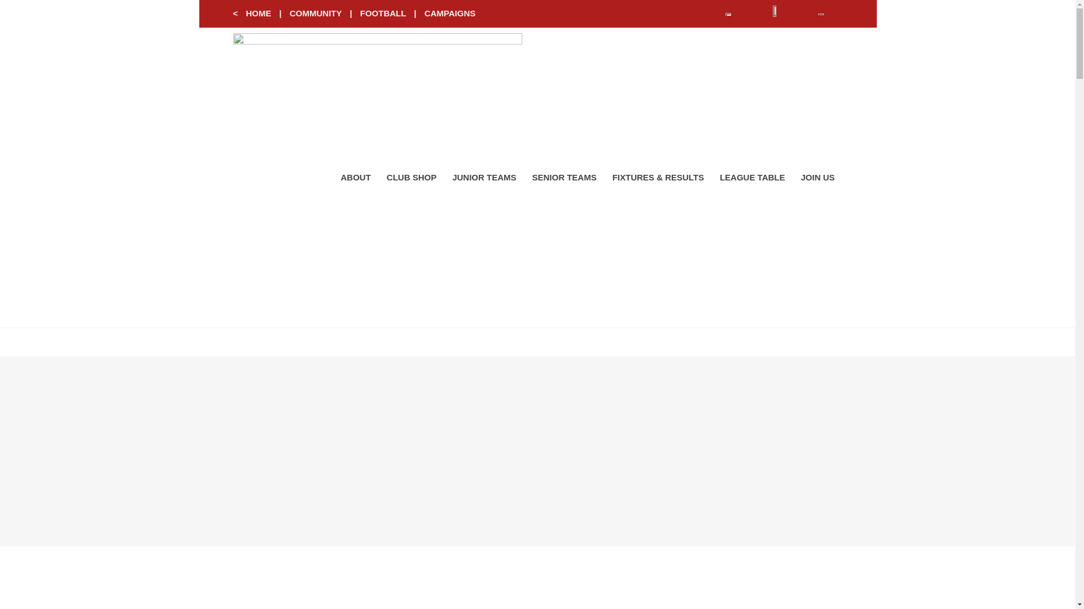  I want to click on CLUB SHOP, so click(411, 177).